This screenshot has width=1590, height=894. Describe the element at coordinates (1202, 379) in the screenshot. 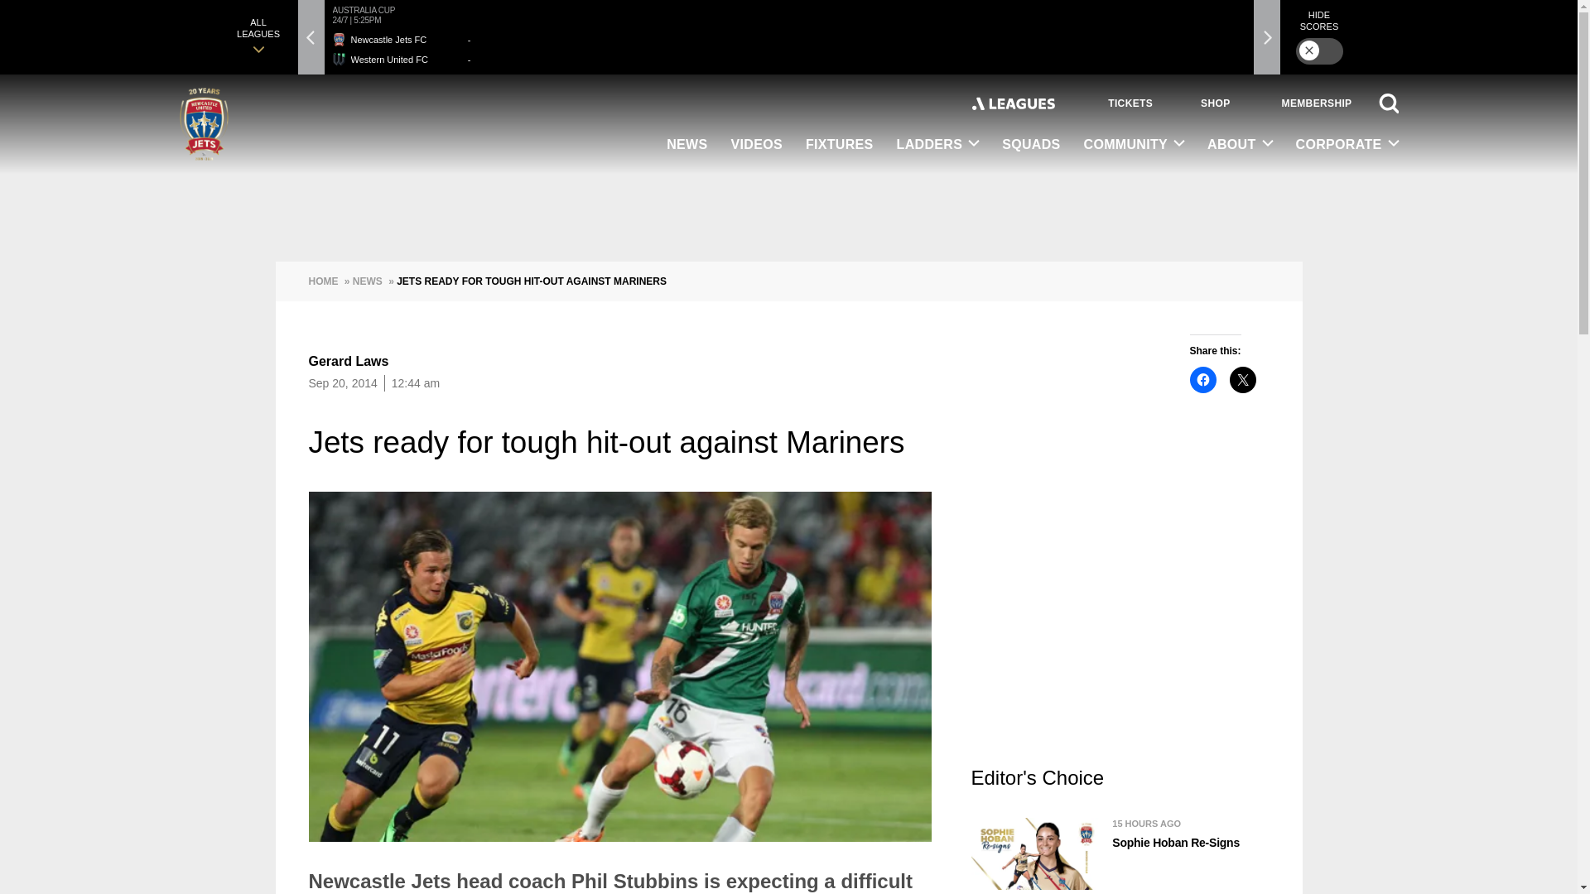

I see `Click to share on Facebook` at that location.